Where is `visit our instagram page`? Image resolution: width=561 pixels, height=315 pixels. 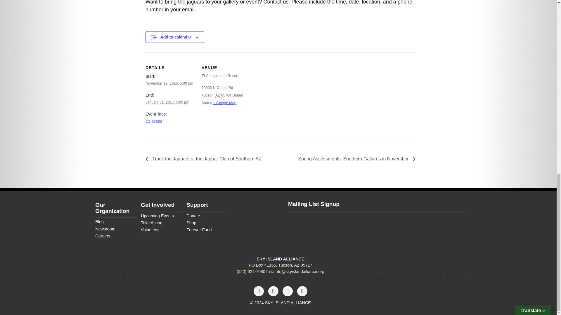 visit our instagram page is located at coordinates (273, 291).